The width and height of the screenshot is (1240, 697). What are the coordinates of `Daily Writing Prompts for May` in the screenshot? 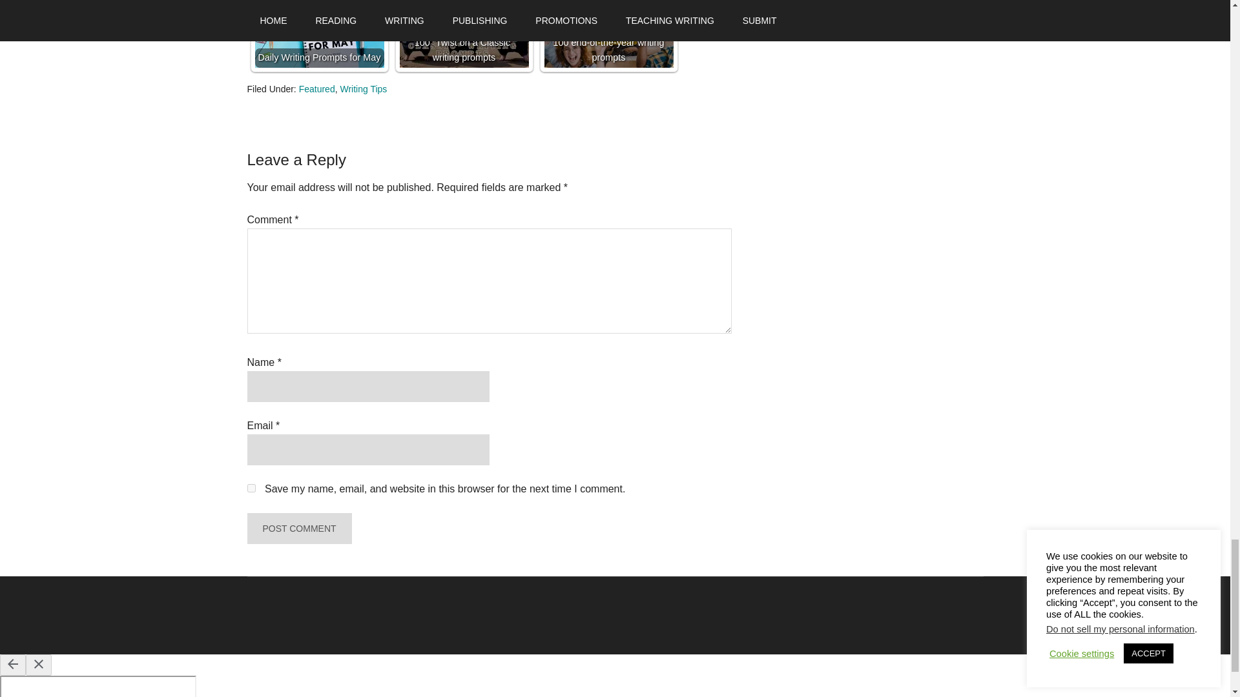 It's located at (318, 34).